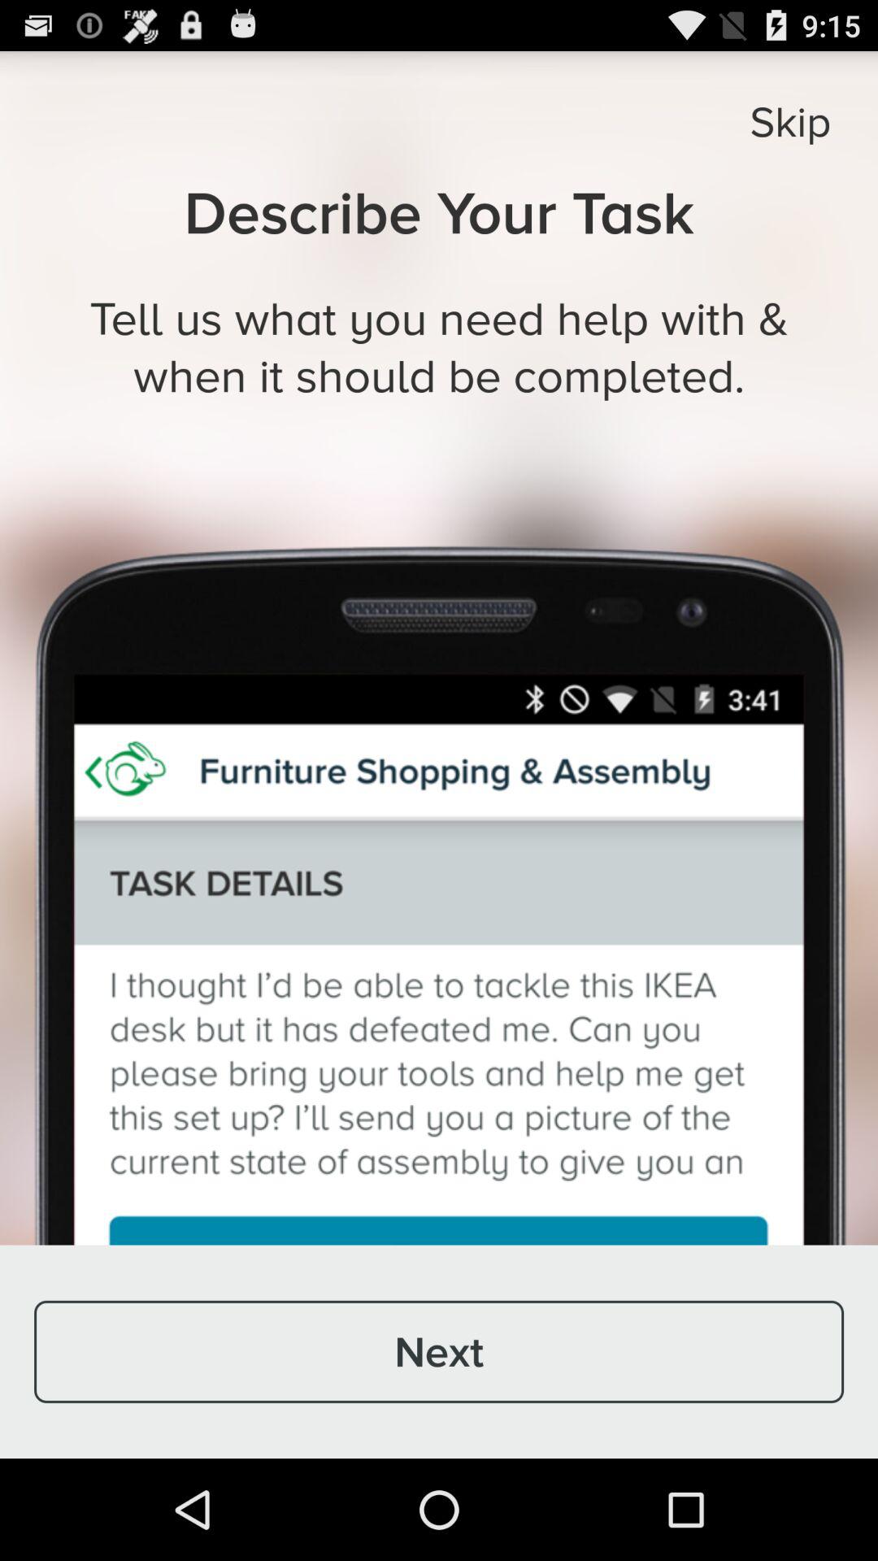  What do you see at coordinates (439, 1351) in the screenshot?
I see `swipe until the next item` at bounding box center [439, 1351].